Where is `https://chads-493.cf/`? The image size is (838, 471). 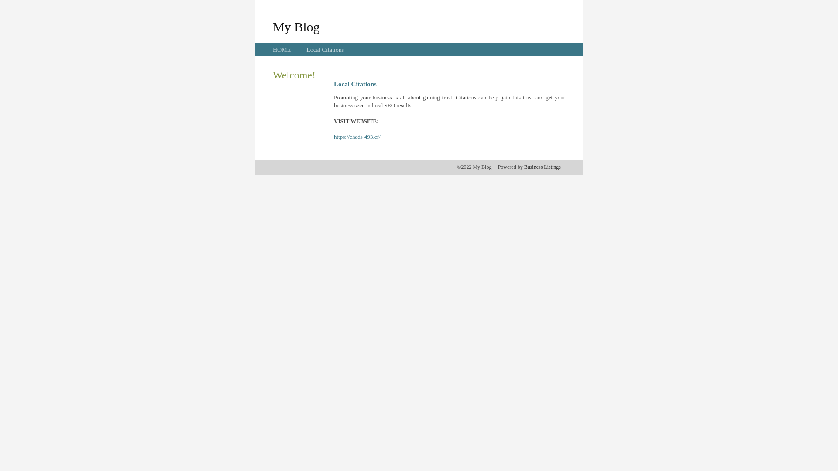 https://chads-493.cf/ is located at coordinates (357, 137).